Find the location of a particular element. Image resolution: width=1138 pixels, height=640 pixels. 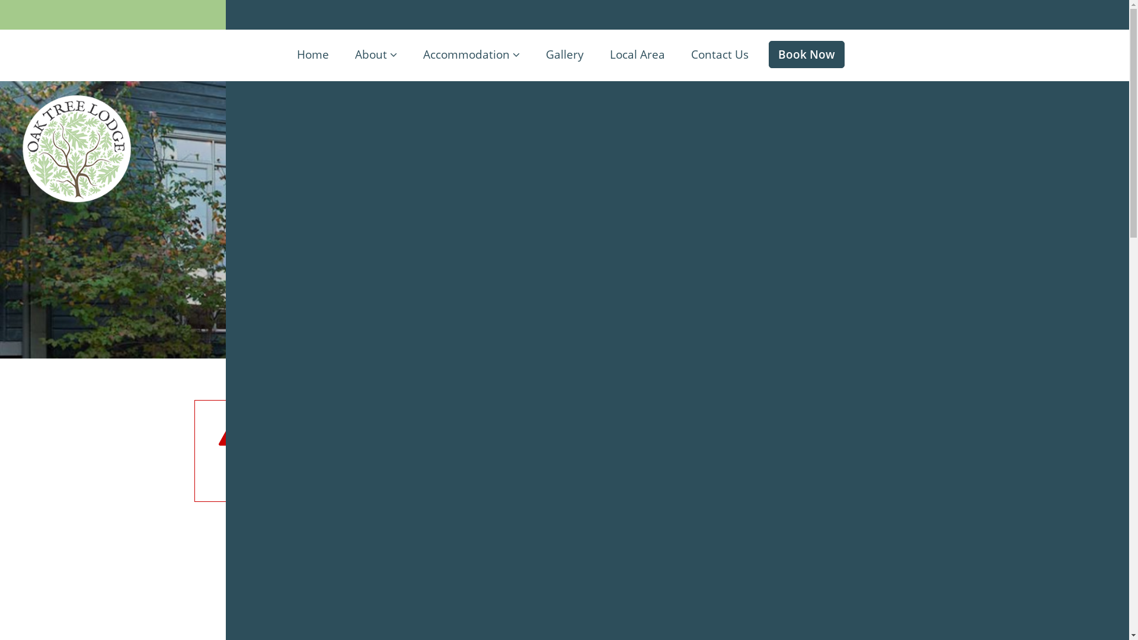

About is located at coordinates (376, 56).